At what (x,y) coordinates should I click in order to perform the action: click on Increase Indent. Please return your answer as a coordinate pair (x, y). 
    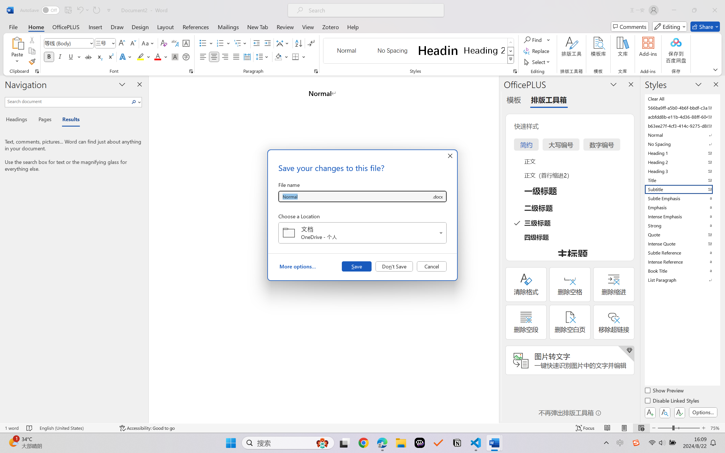
    Looking at the image, I should click on (267, 43).